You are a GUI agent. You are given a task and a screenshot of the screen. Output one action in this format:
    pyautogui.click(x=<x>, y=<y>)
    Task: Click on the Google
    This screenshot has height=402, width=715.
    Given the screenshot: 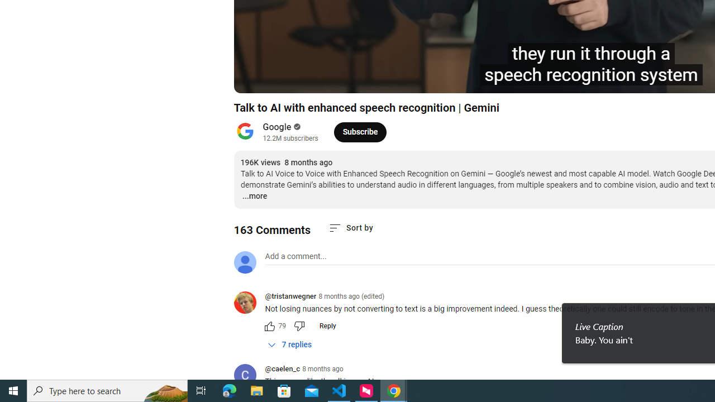 What is the action you would take?
    pyautogui.click(x=277, y=127)
    